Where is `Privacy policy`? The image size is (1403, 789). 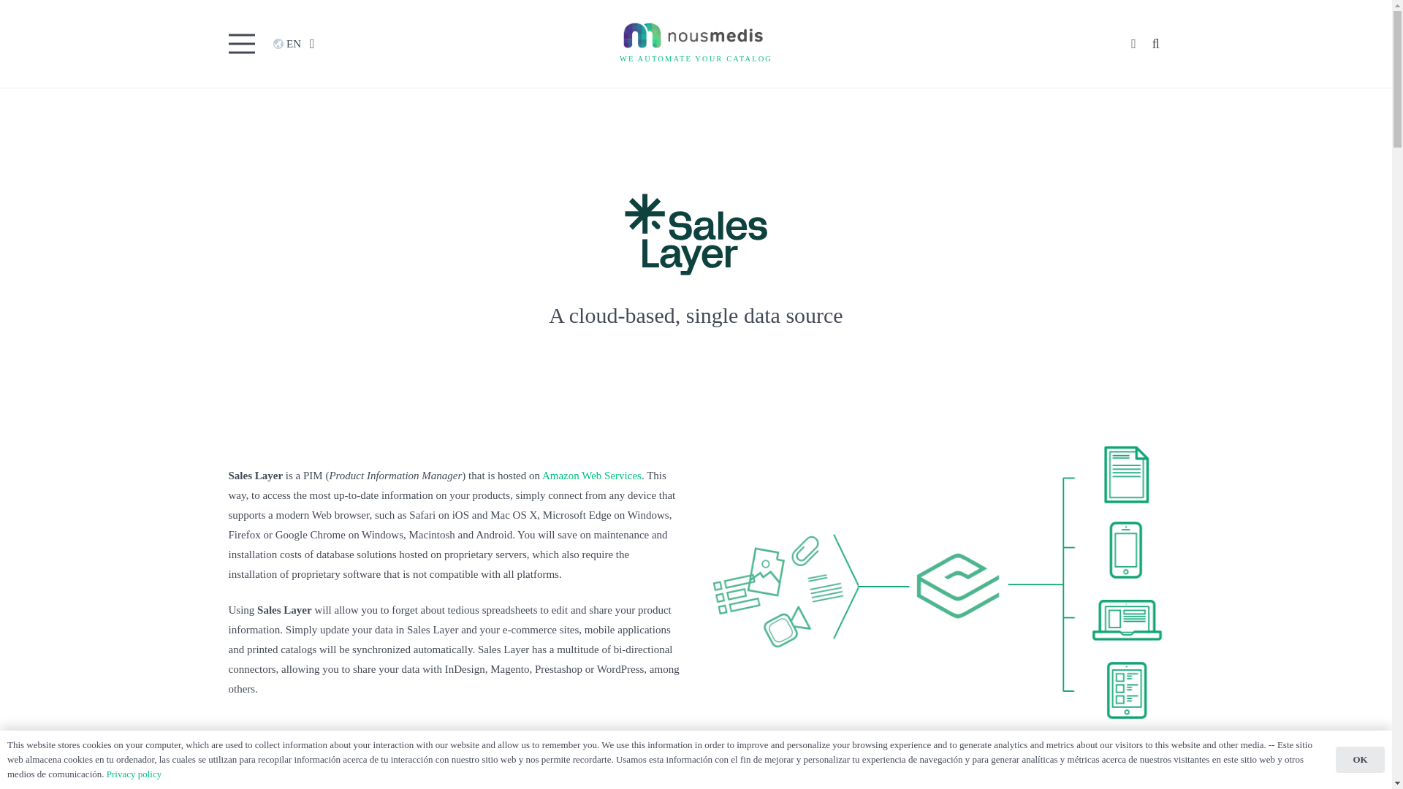 Privacy policy is located at coordinates (256, 622).